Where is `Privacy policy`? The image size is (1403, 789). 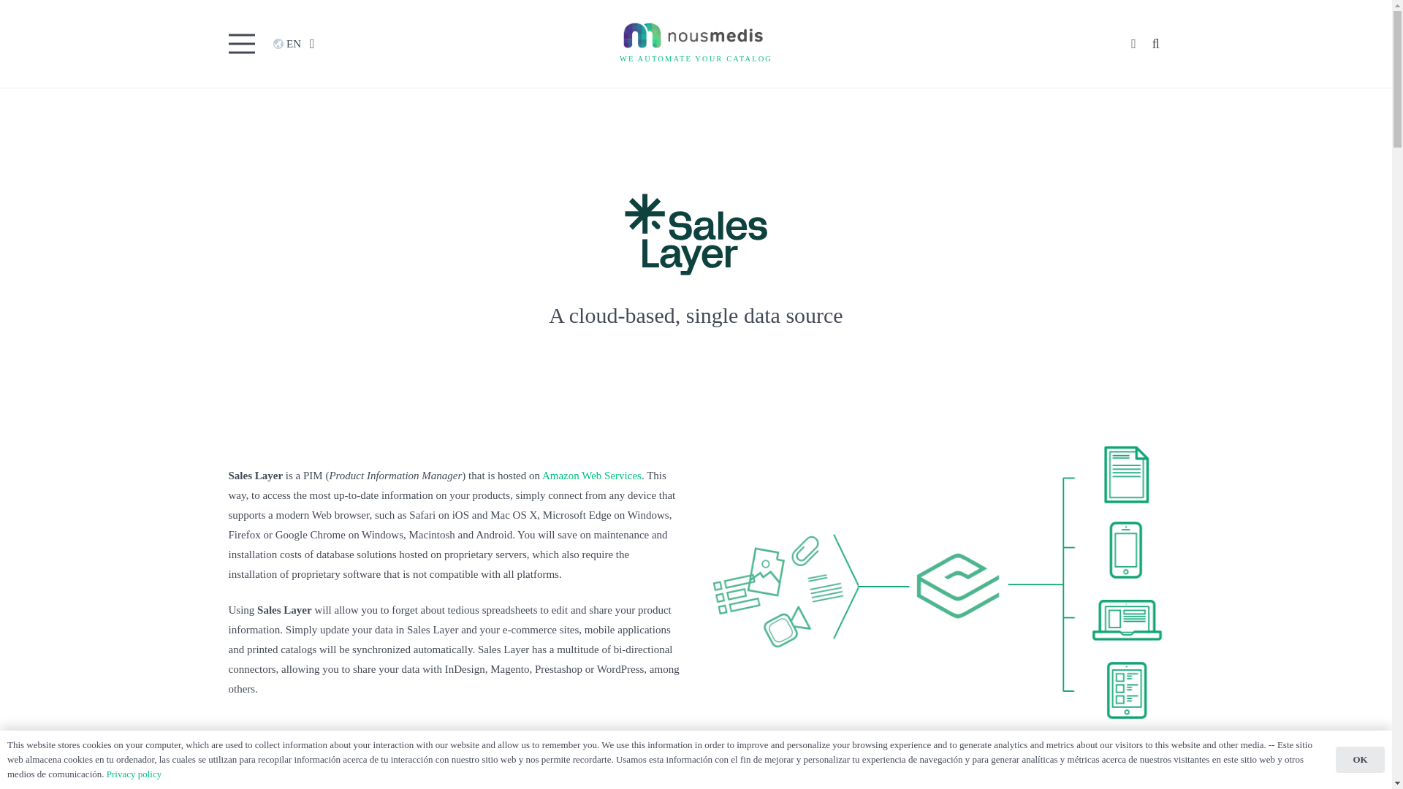 Privacy policy is located at coordinates (256, 622).